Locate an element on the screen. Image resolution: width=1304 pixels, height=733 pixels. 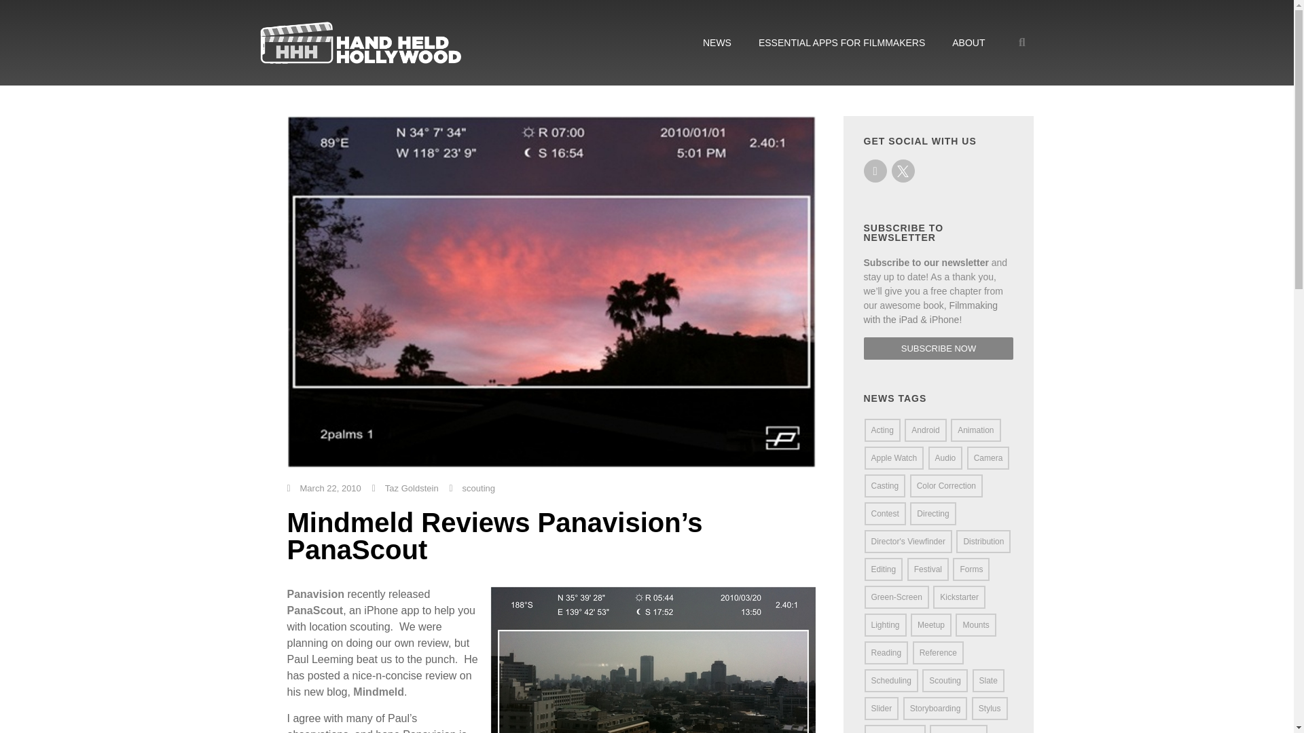
ABOUT is located at coordinates (968, 42).